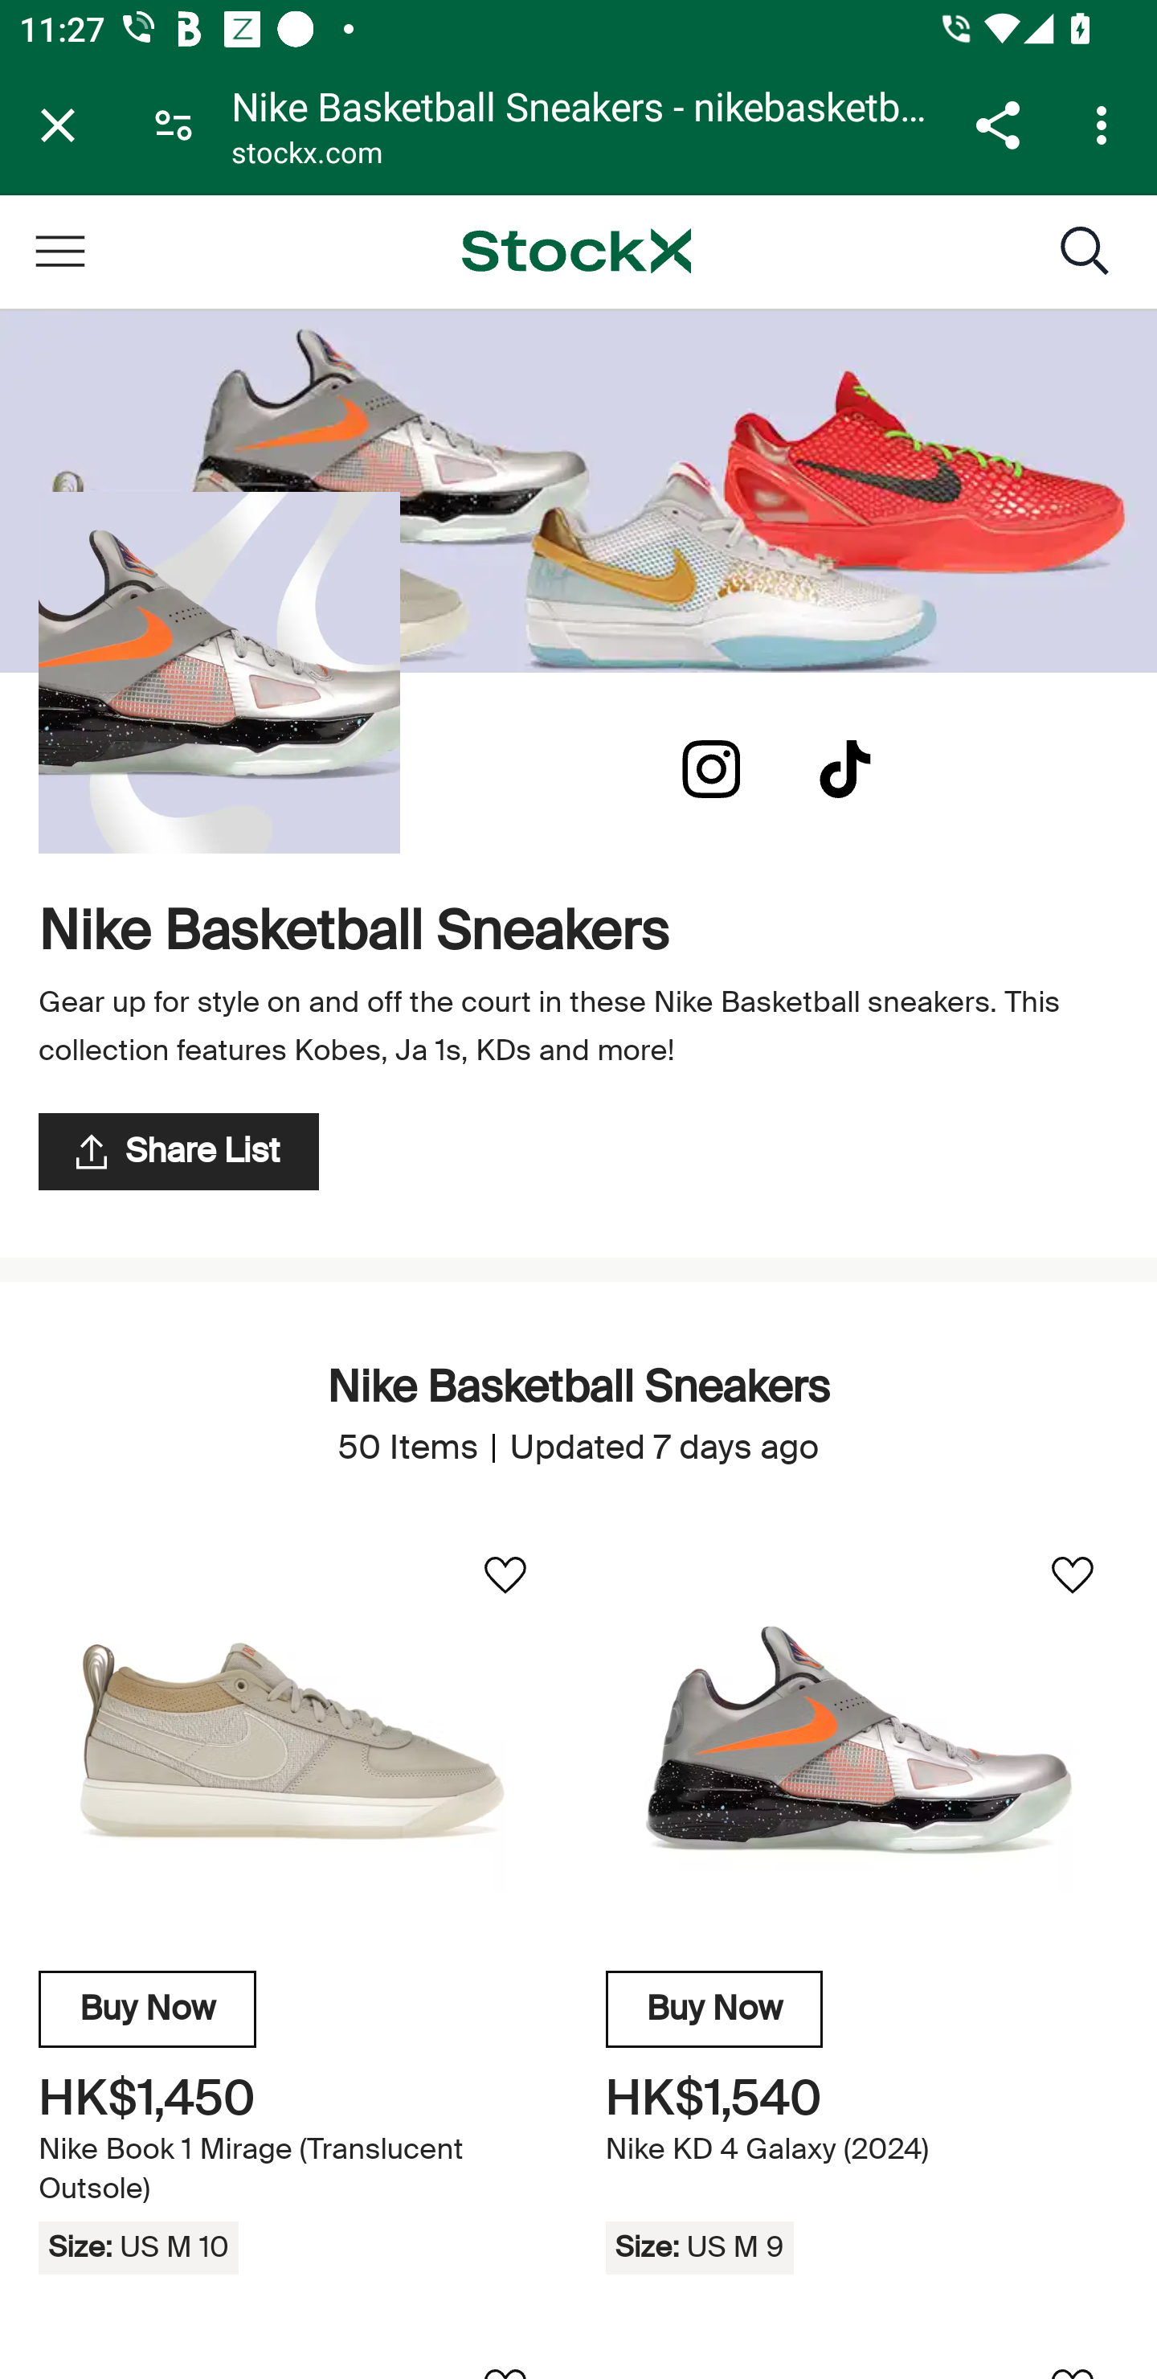  What do you see at coordinates (148, 2008) in the screenshot?
I see `Buy Now` at bounding box center [148, 2008].